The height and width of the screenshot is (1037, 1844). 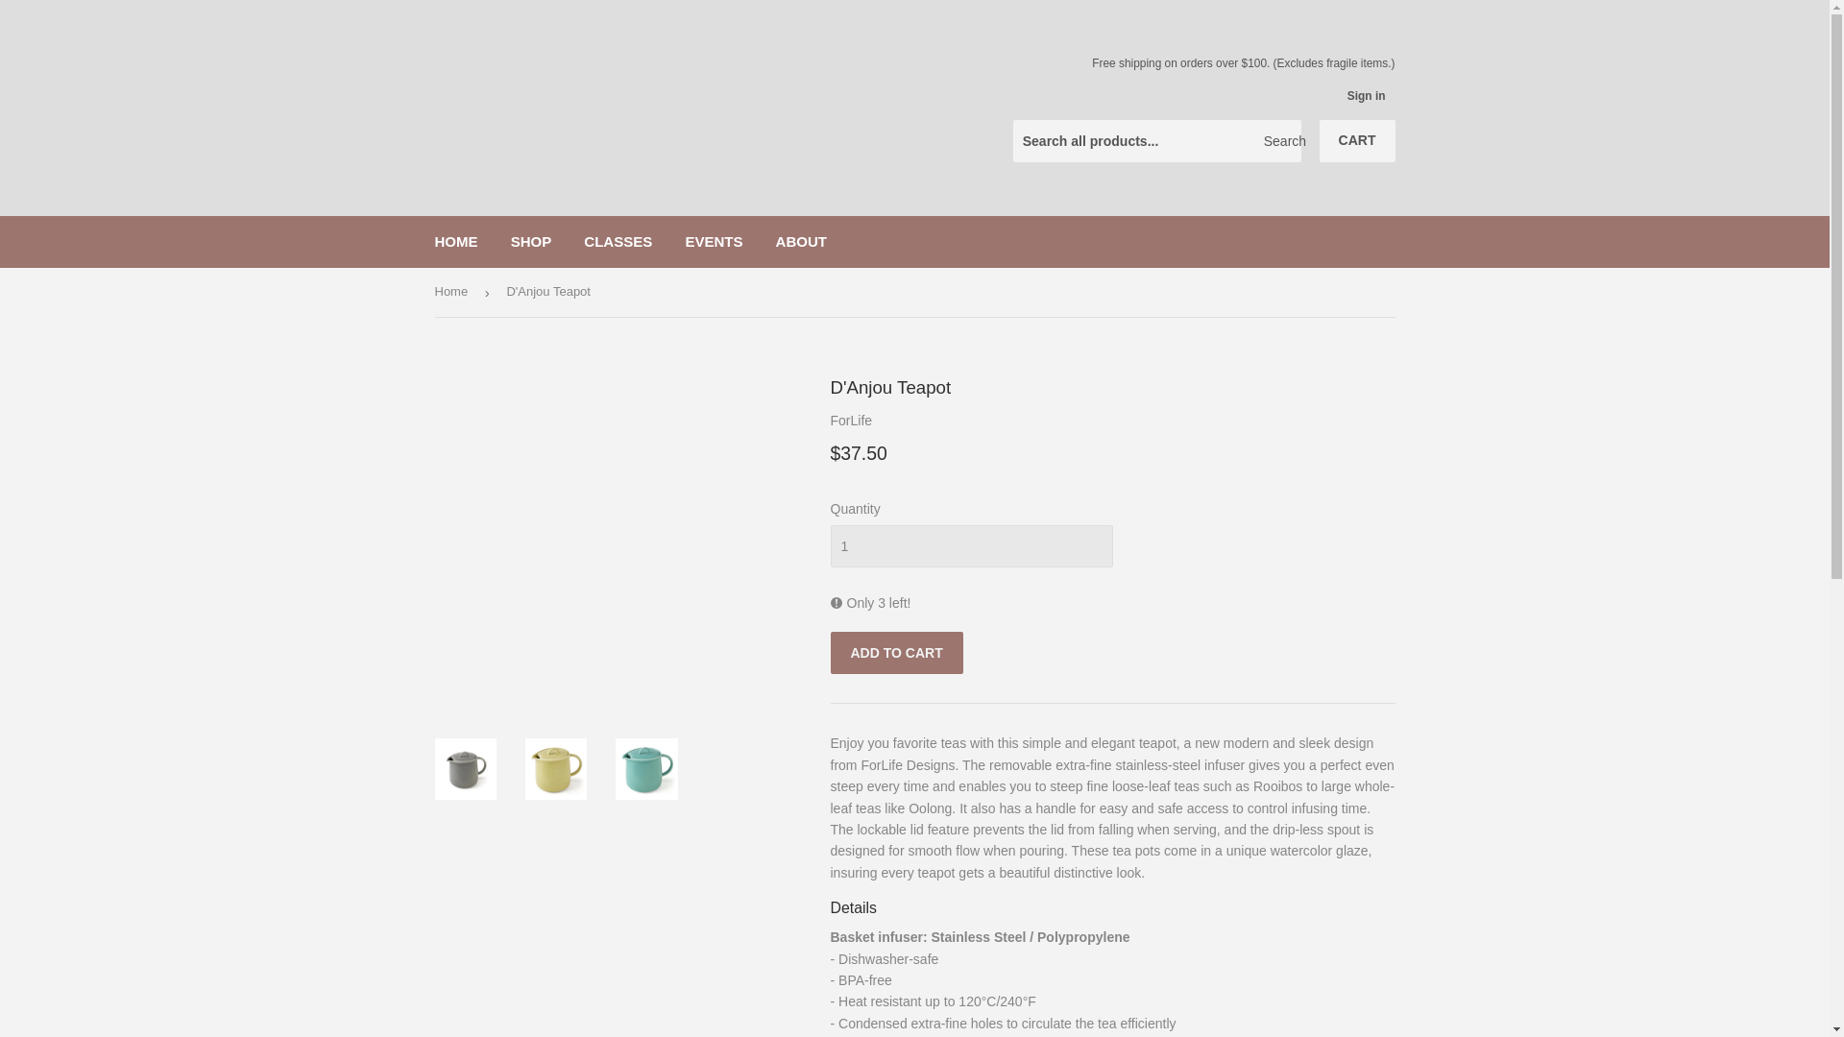 What do you see at coordinates (455, 241) in the screenshot?
I see `HOME` at bounding box center [455, 241].